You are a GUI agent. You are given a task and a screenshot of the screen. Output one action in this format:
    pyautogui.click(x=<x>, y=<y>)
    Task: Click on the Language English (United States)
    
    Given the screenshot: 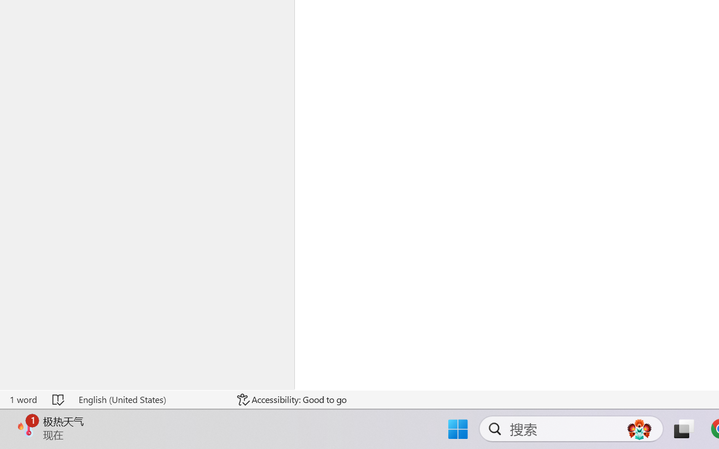 What is the action you would take?
    pyautogui.click(x=150, y=400)
    